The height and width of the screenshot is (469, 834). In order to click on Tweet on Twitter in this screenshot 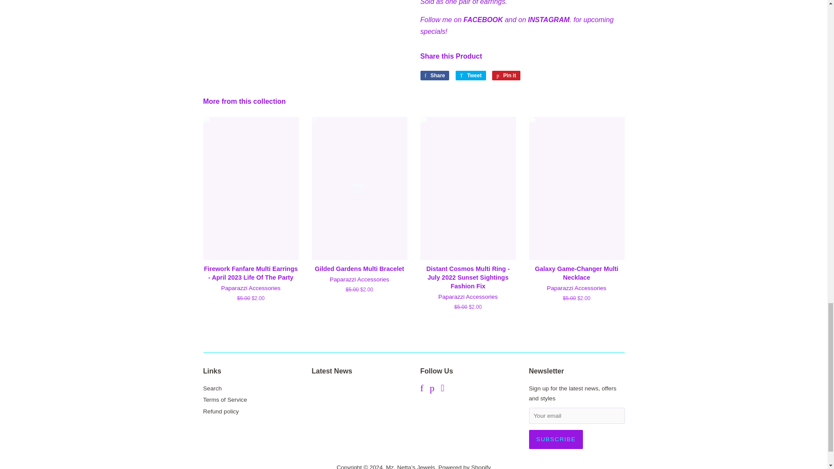, I will do `click(471, 76)`.